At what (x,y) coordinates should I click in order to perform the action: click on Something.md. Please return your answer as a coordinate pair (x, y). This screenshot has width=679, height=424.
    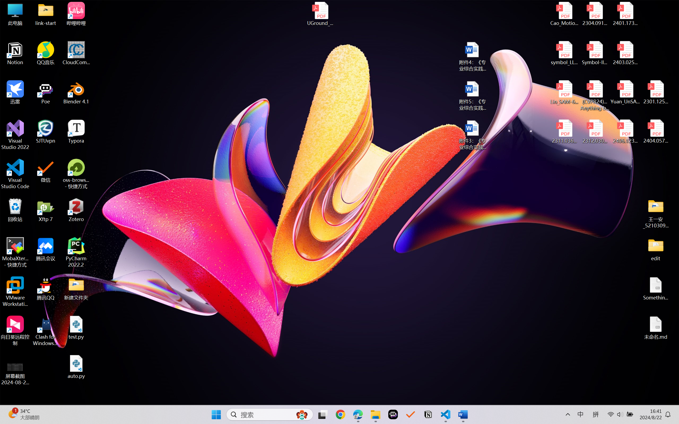
    Looking at the image, I should click on (656, 289).